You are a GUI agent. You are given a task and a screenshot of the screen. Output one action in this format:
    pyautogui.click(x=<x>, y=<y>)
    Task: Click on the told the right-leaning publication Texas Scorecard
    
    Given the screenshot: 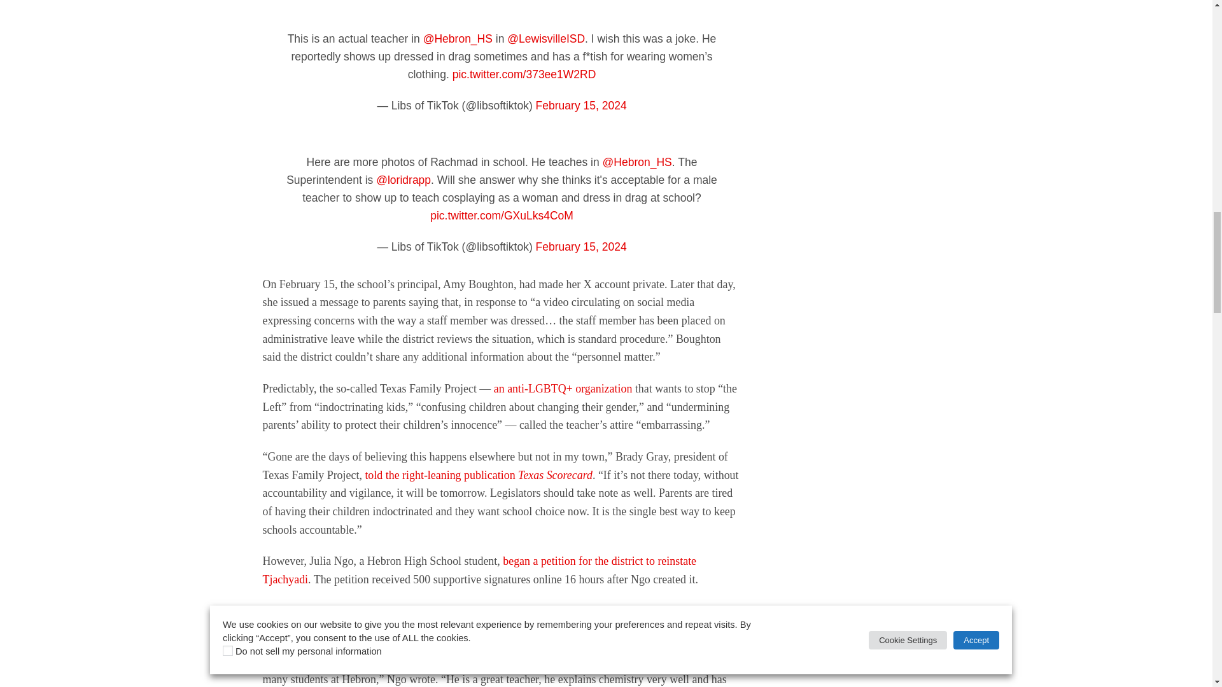 What is the action you would take?
    pyautogui.click(x=479, y=475)
    